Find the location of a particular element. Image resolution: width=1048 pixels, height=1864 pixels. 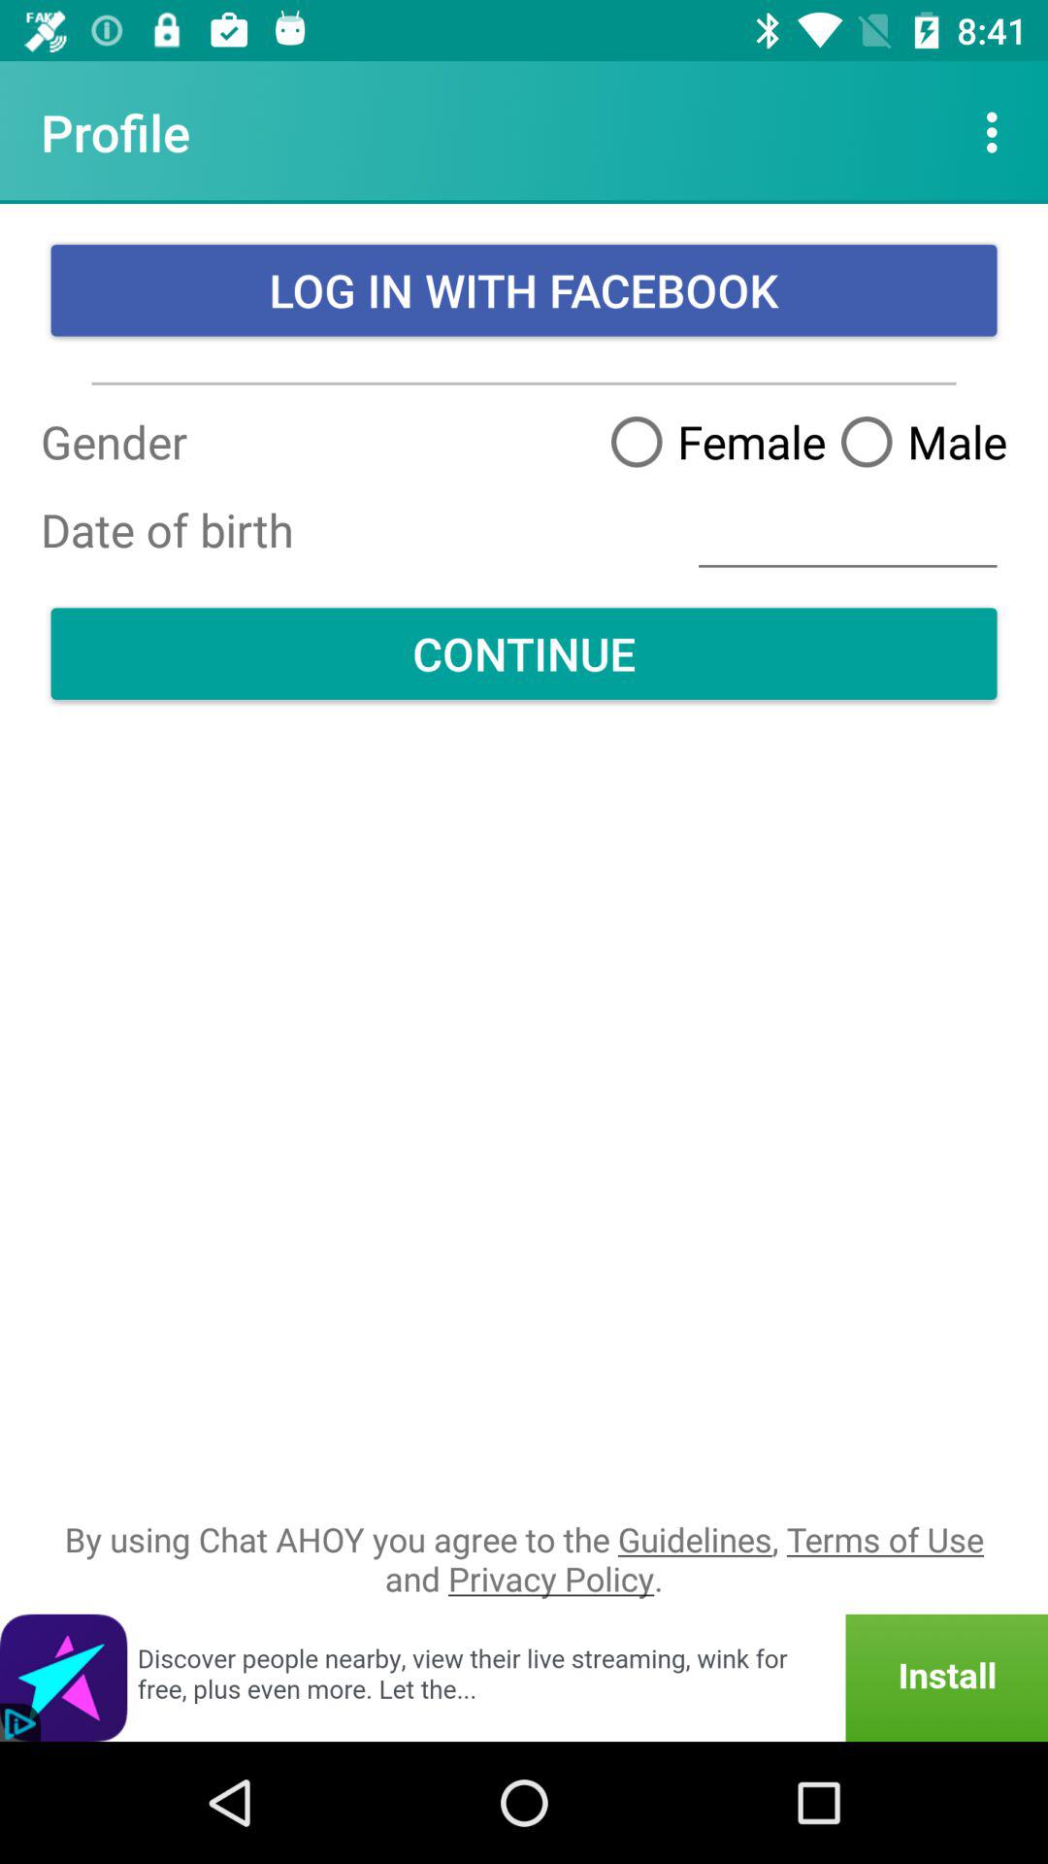

turn on the continue item is located at coordinates (524, 653).